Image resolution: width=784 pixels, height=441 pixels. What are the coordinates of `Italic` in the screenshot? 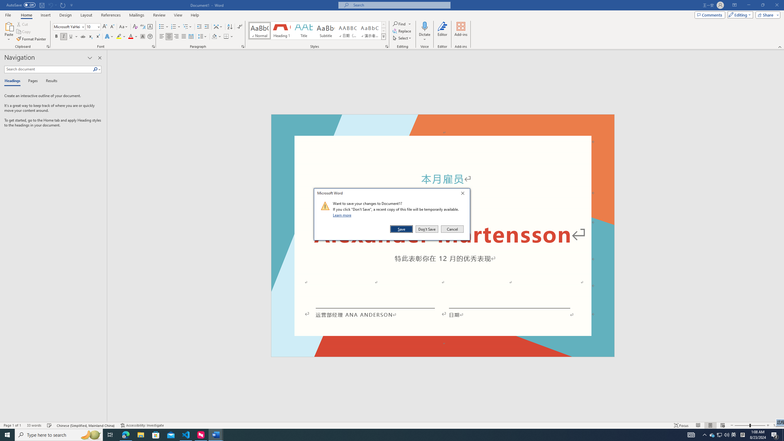 It's located at (64, 37).